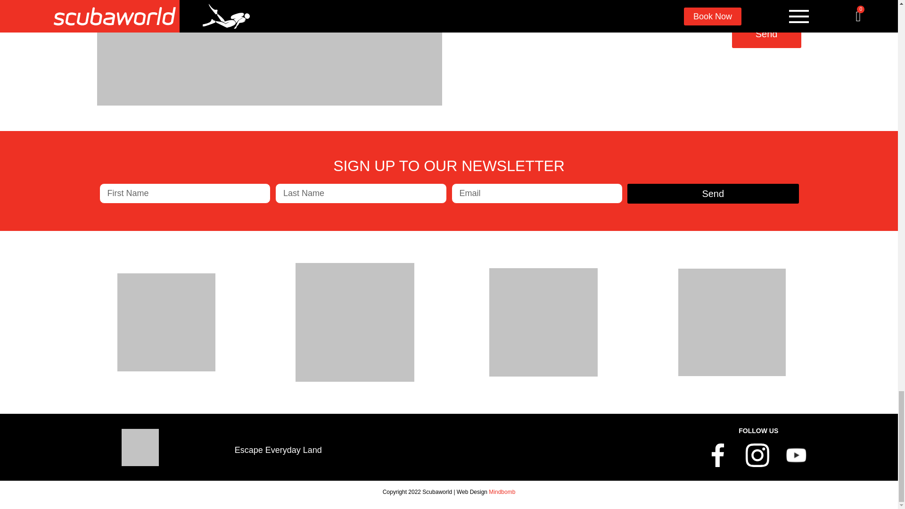  I want to click on Mindbomb, so click(502, 492).